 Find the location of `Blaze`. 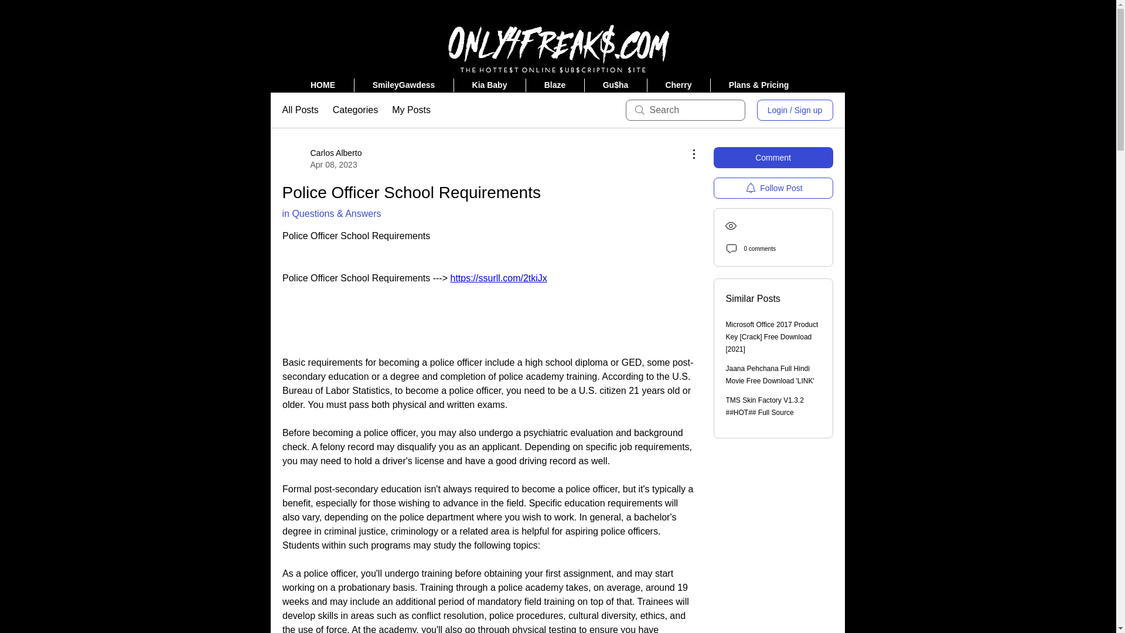

Blaze is located at coordinates (555, 84).